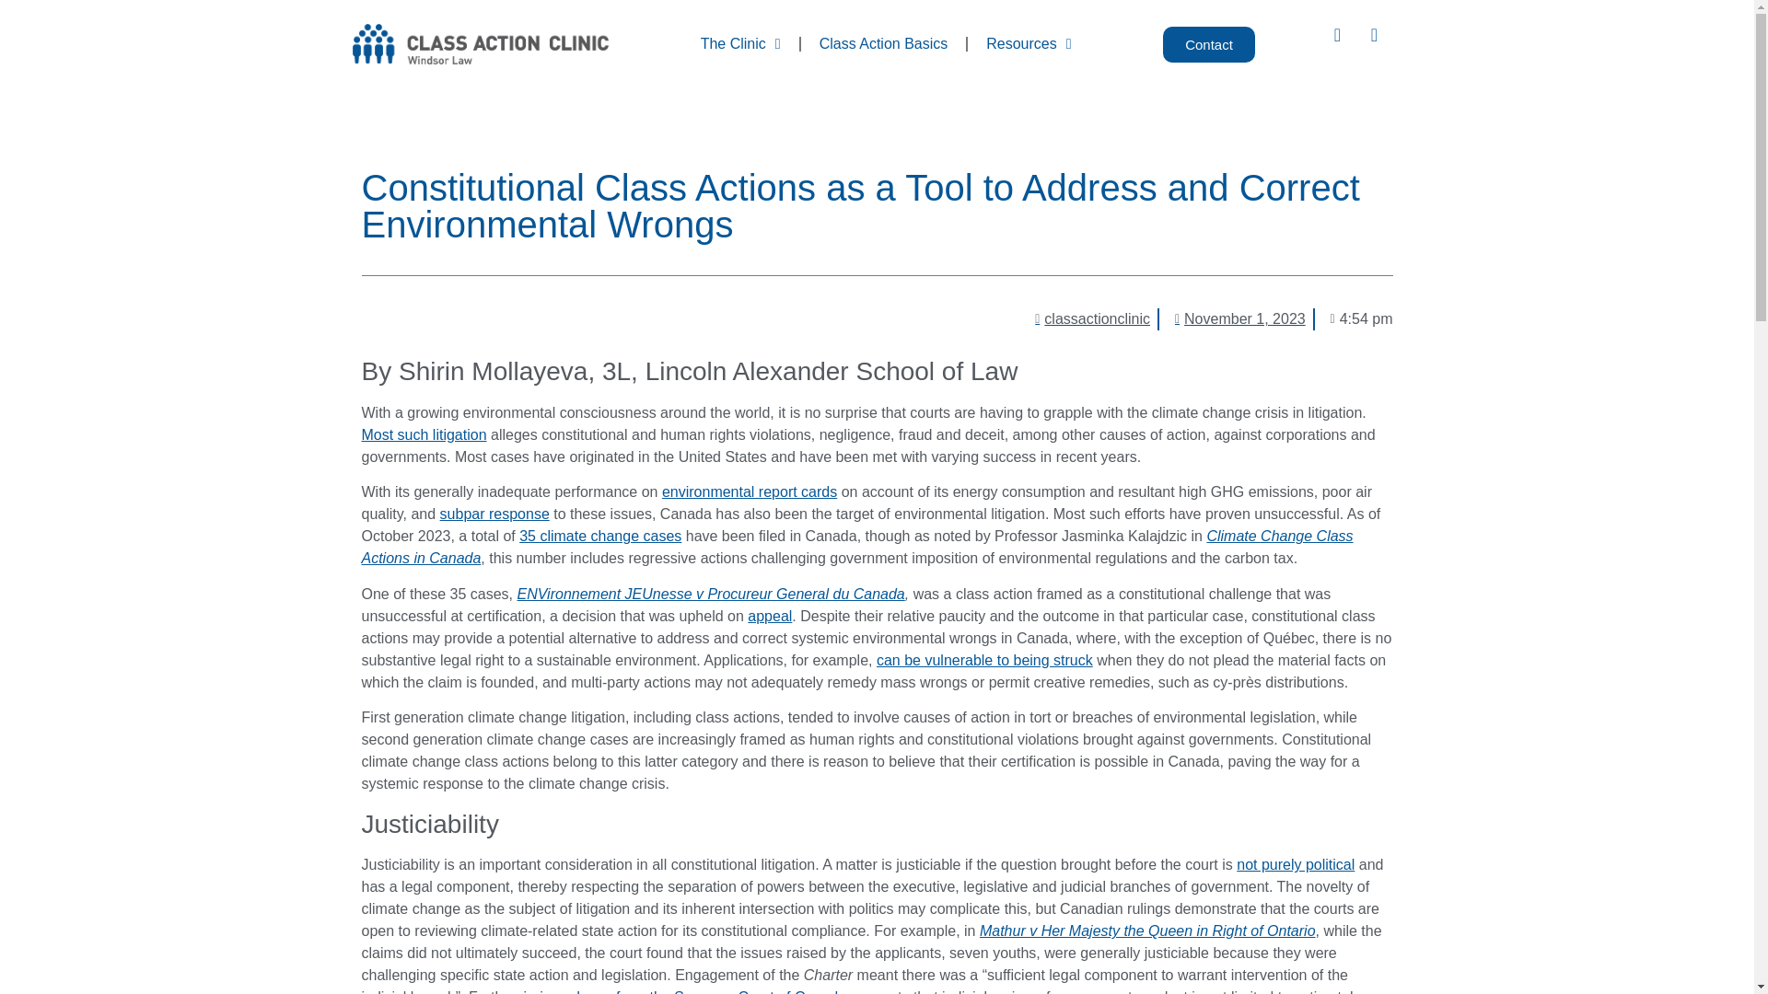 The image size is (1768, 994). What do you see at coordinates (770, 616) in the screenshot?
I see `appeal` at bounding box center [770, 616].